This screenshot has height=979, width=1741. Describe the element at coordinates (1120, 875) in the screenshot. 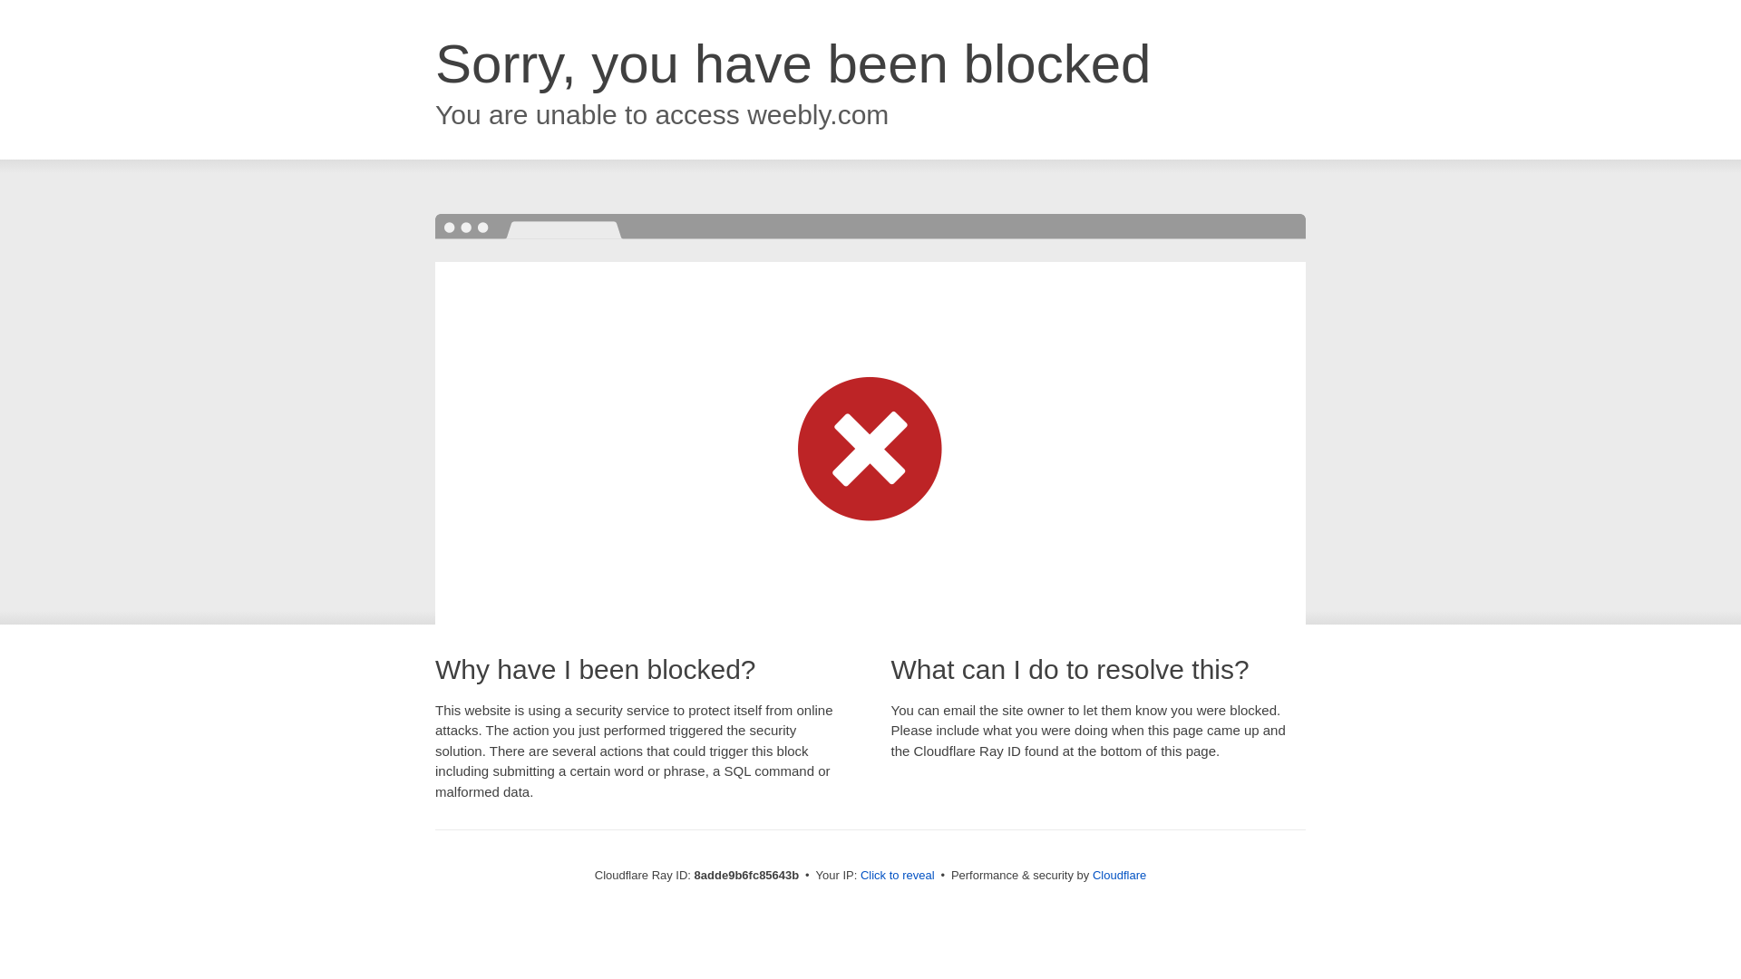

I see `Cloudflare` at that location.